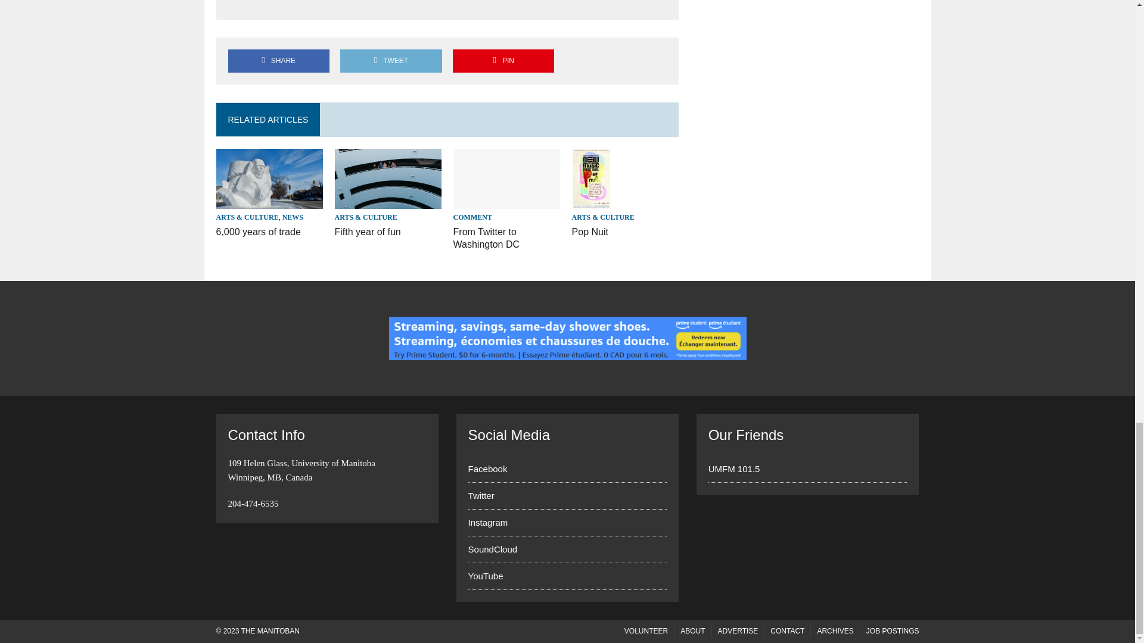  I want to click on Pin This Post, so click(503, 61).